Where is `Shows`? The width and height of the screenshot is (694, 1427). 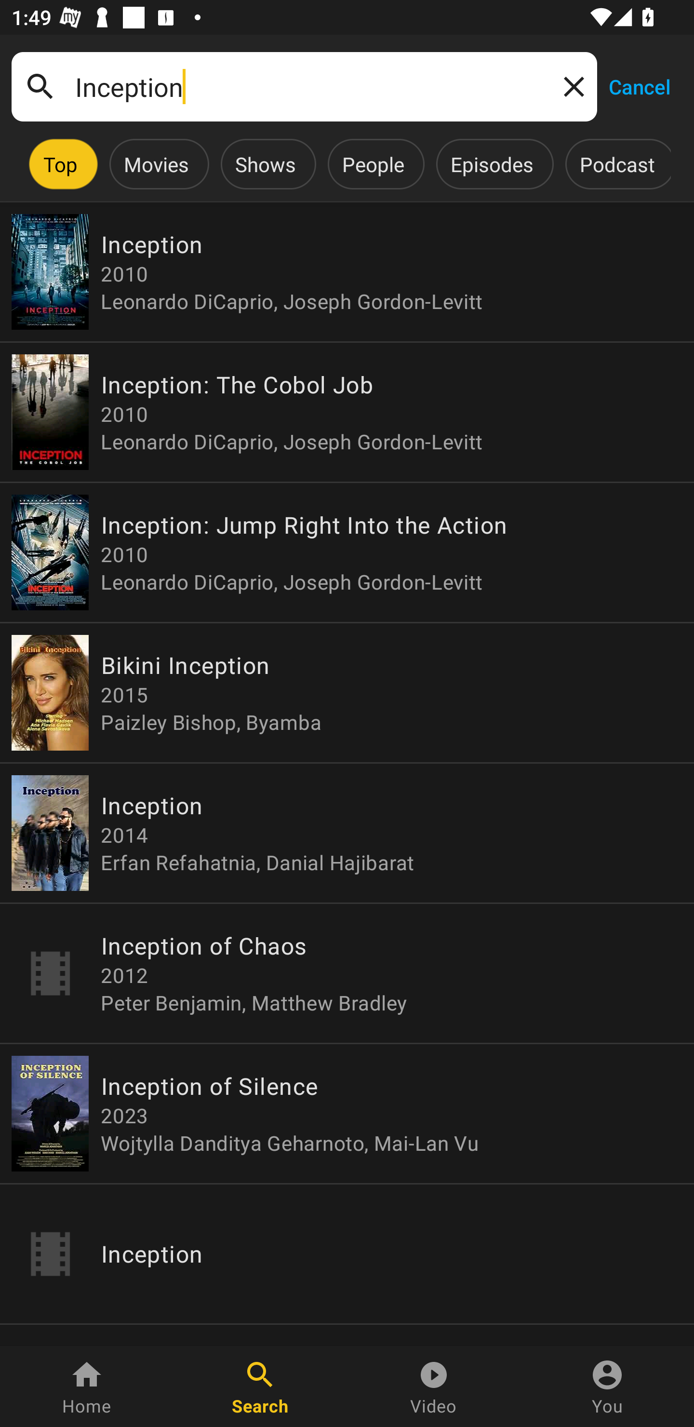
Shows is located at coordinates (265, 164).